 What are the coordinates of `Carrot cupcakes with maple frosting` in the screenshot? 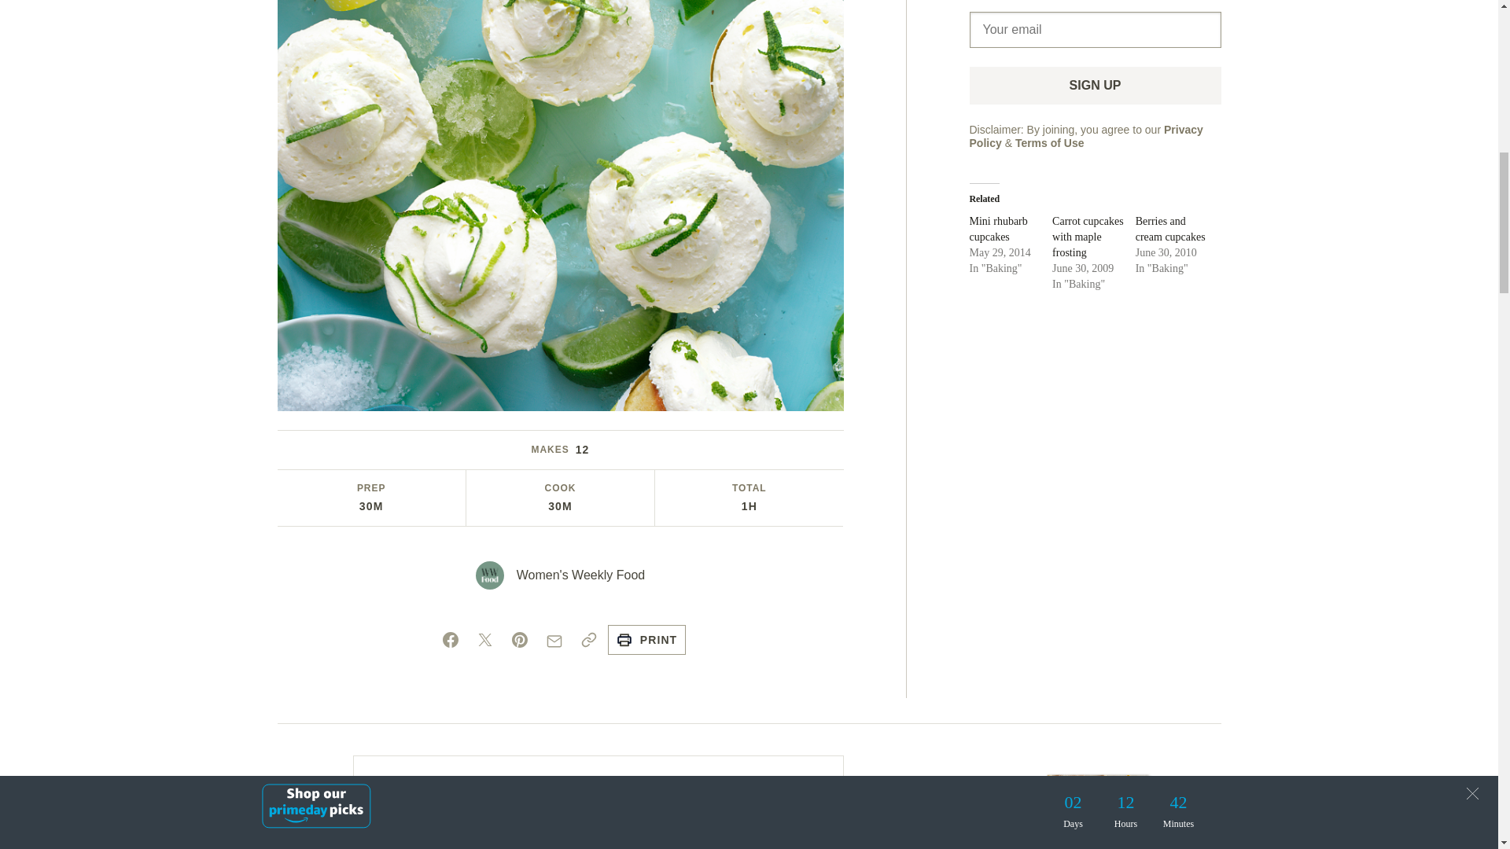 It's located at (1088, 237).